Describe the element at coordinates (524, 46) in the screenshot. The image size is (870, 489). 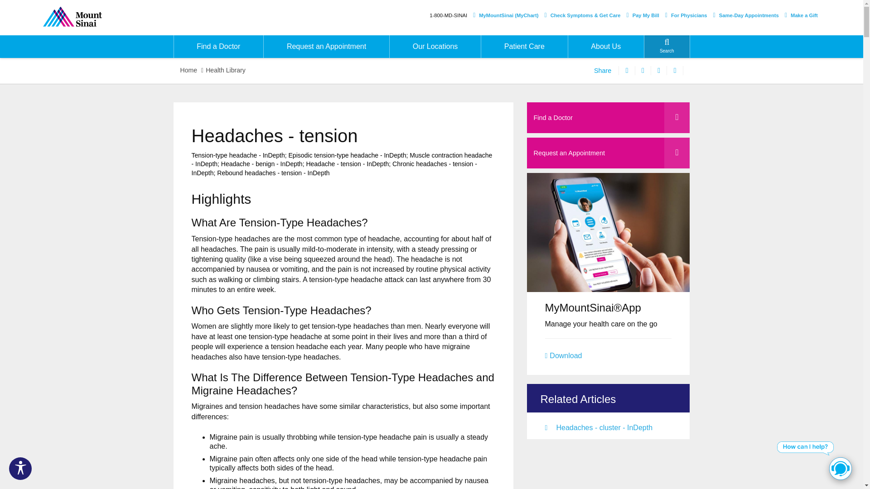
I see `Patient Care` at that location.